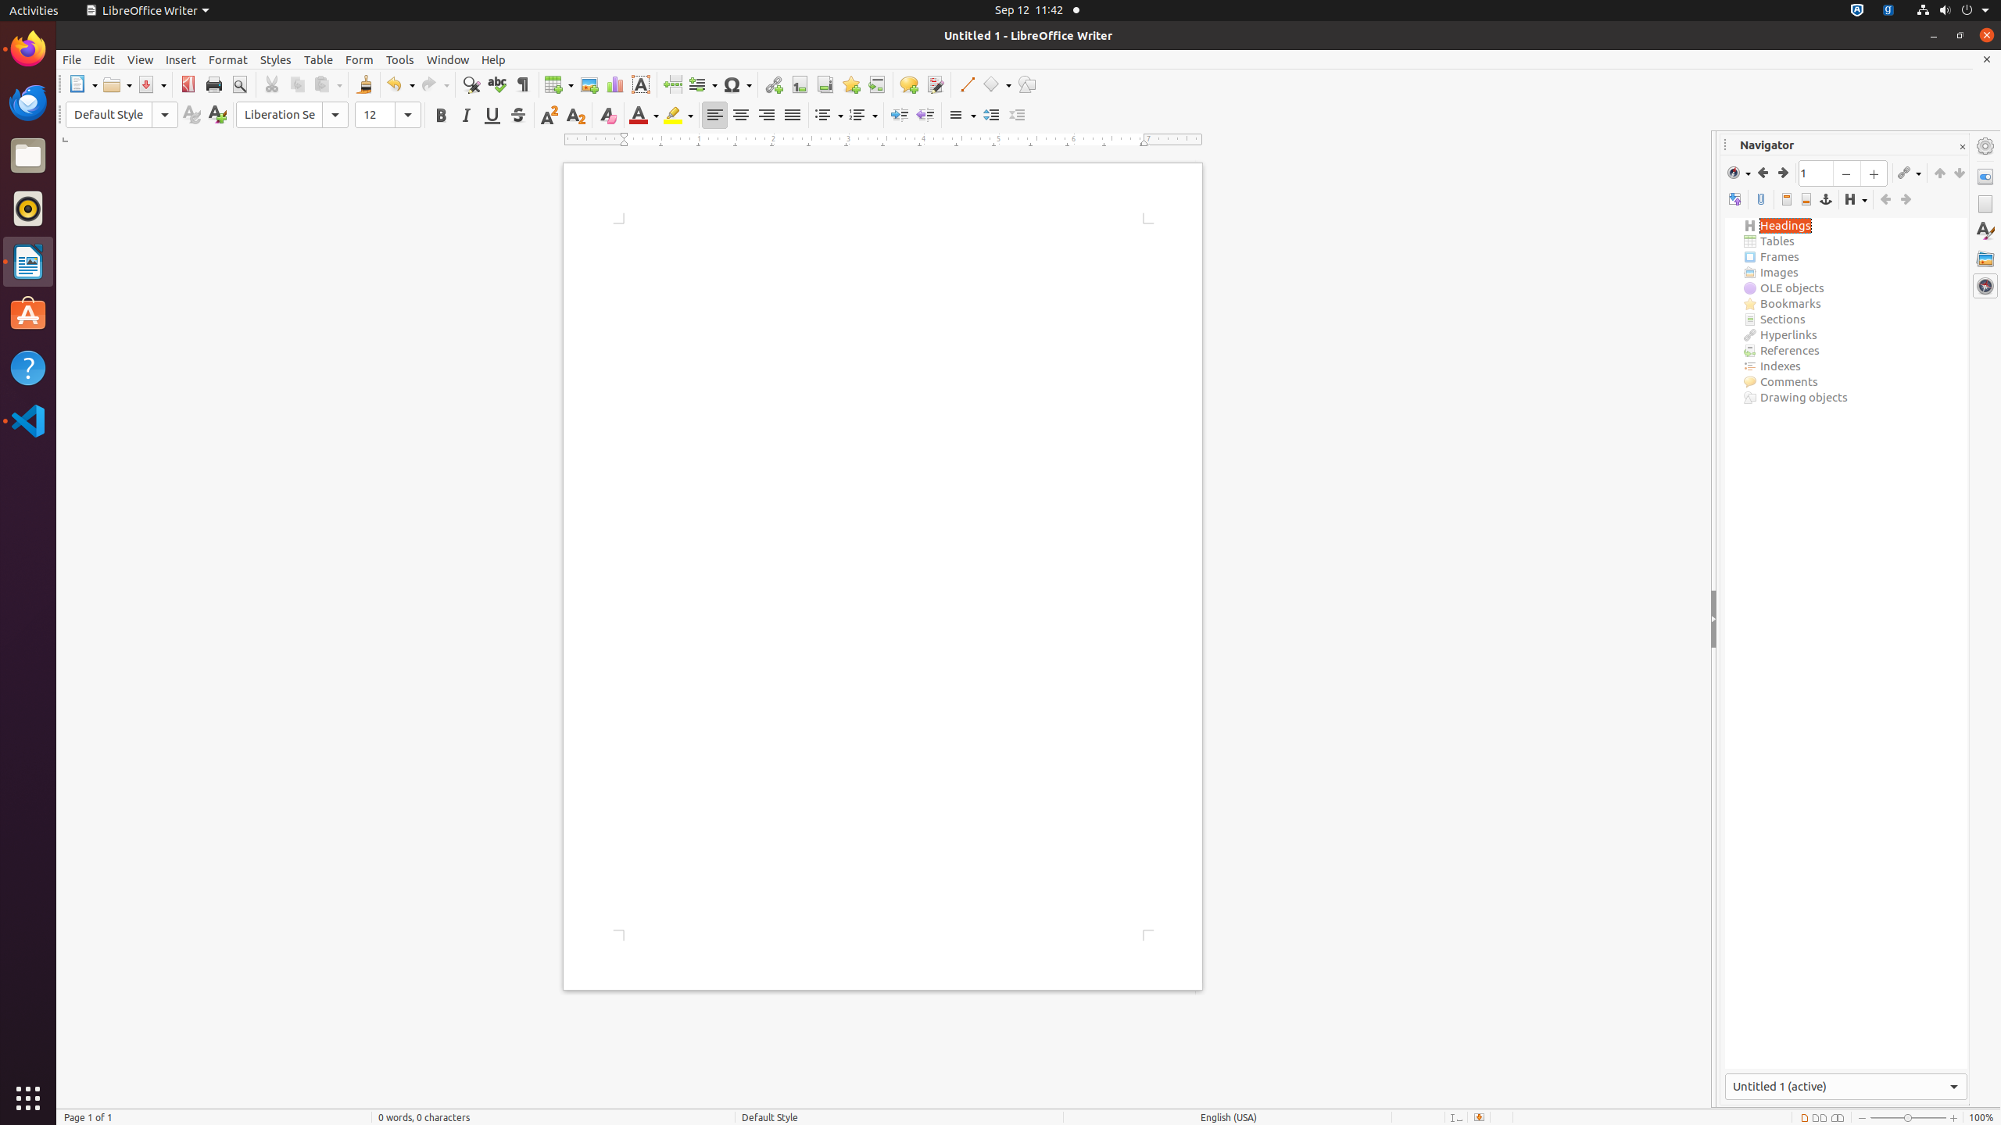 Image resolution: width=2001 pixels, height=1125 pixels. What do you see at coordinates (1846, 1087) in the screenshot?
I see `Active Window` at bounding box center [1846, 1087].